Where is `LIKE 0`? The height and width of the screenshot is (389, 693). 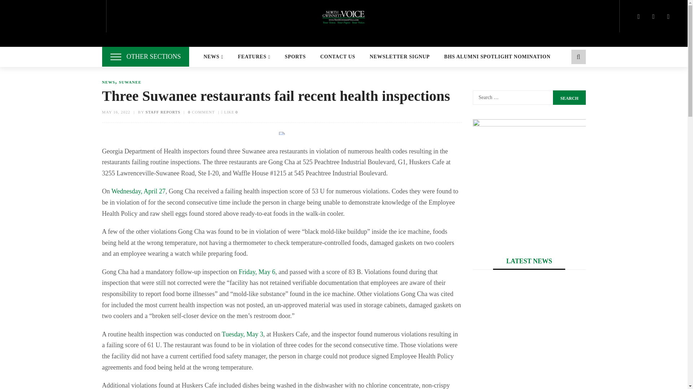 LIKE 0 is located at coordinates (229, 112).